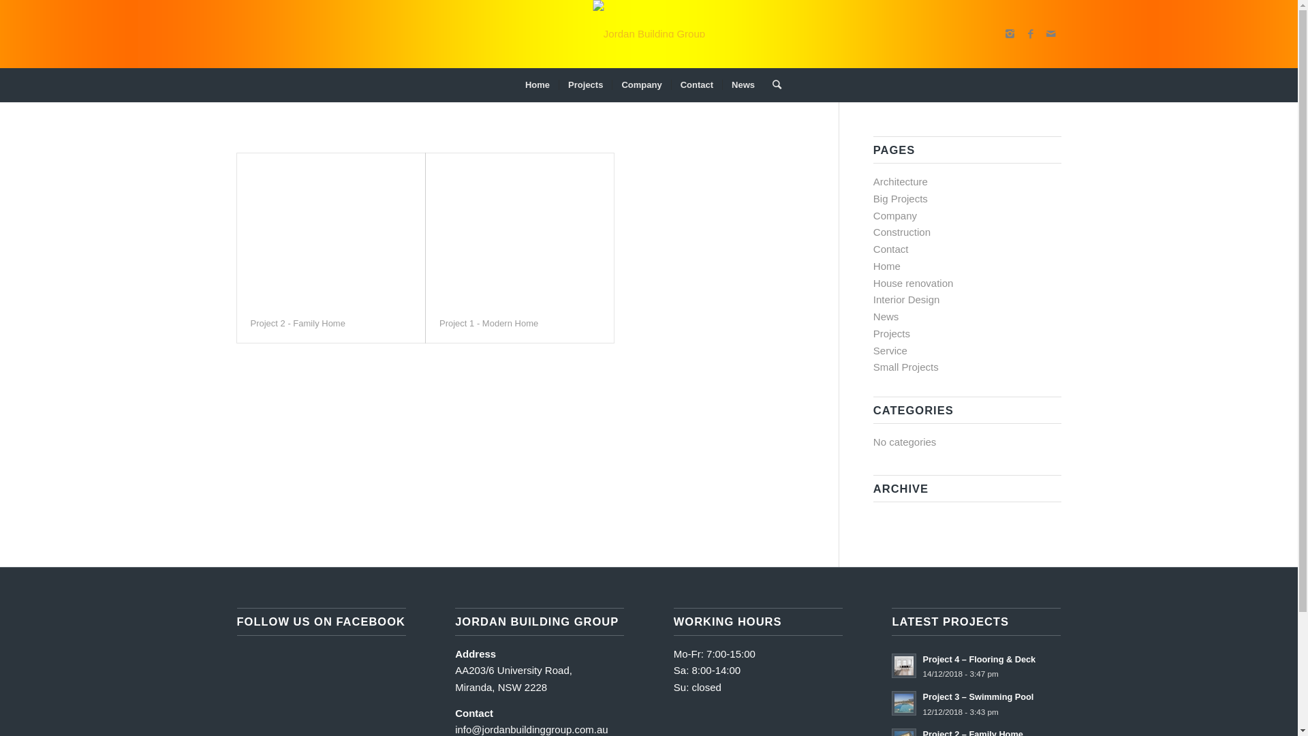 This screenshot has width=1308, height=736. Describe the element at coordinates (886, 316) in the screenshot. I see `News` at that location.